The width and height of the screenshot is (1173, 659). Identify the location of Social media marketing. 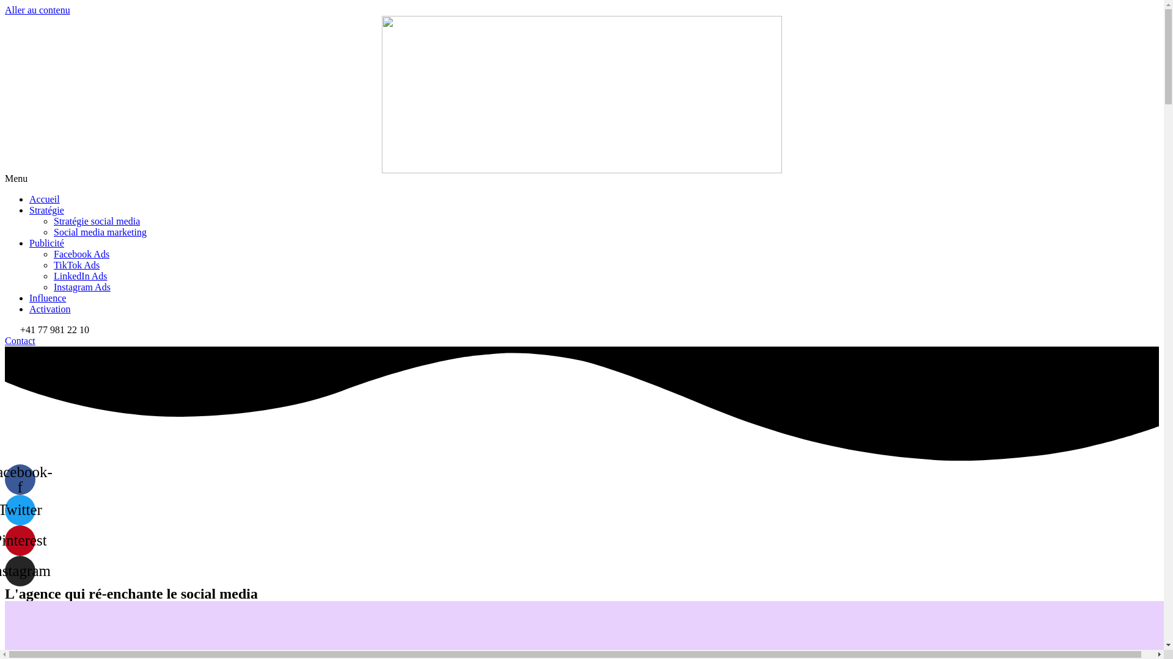
(100, 232).